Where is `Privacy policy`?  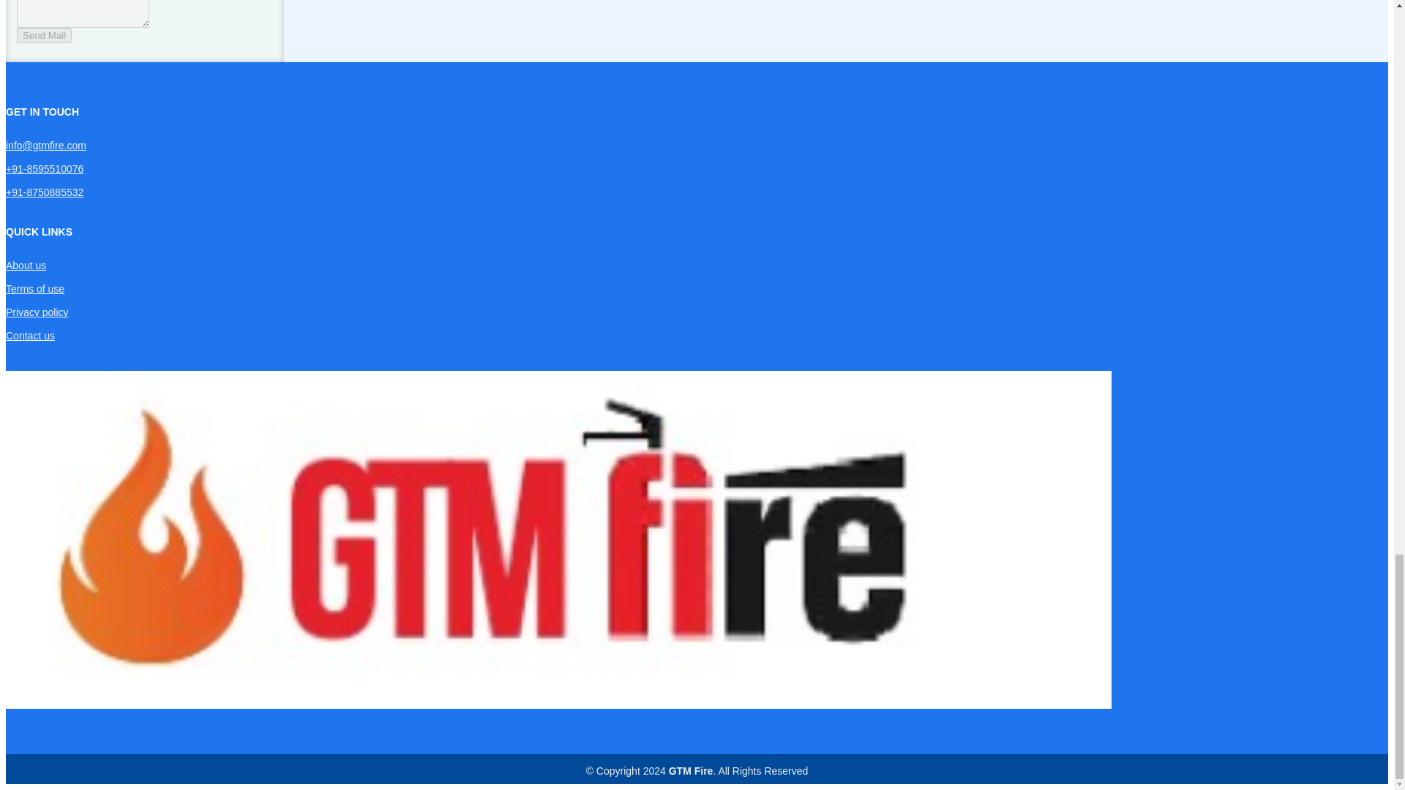
Privacy policy is located at coordinates (37, 312).